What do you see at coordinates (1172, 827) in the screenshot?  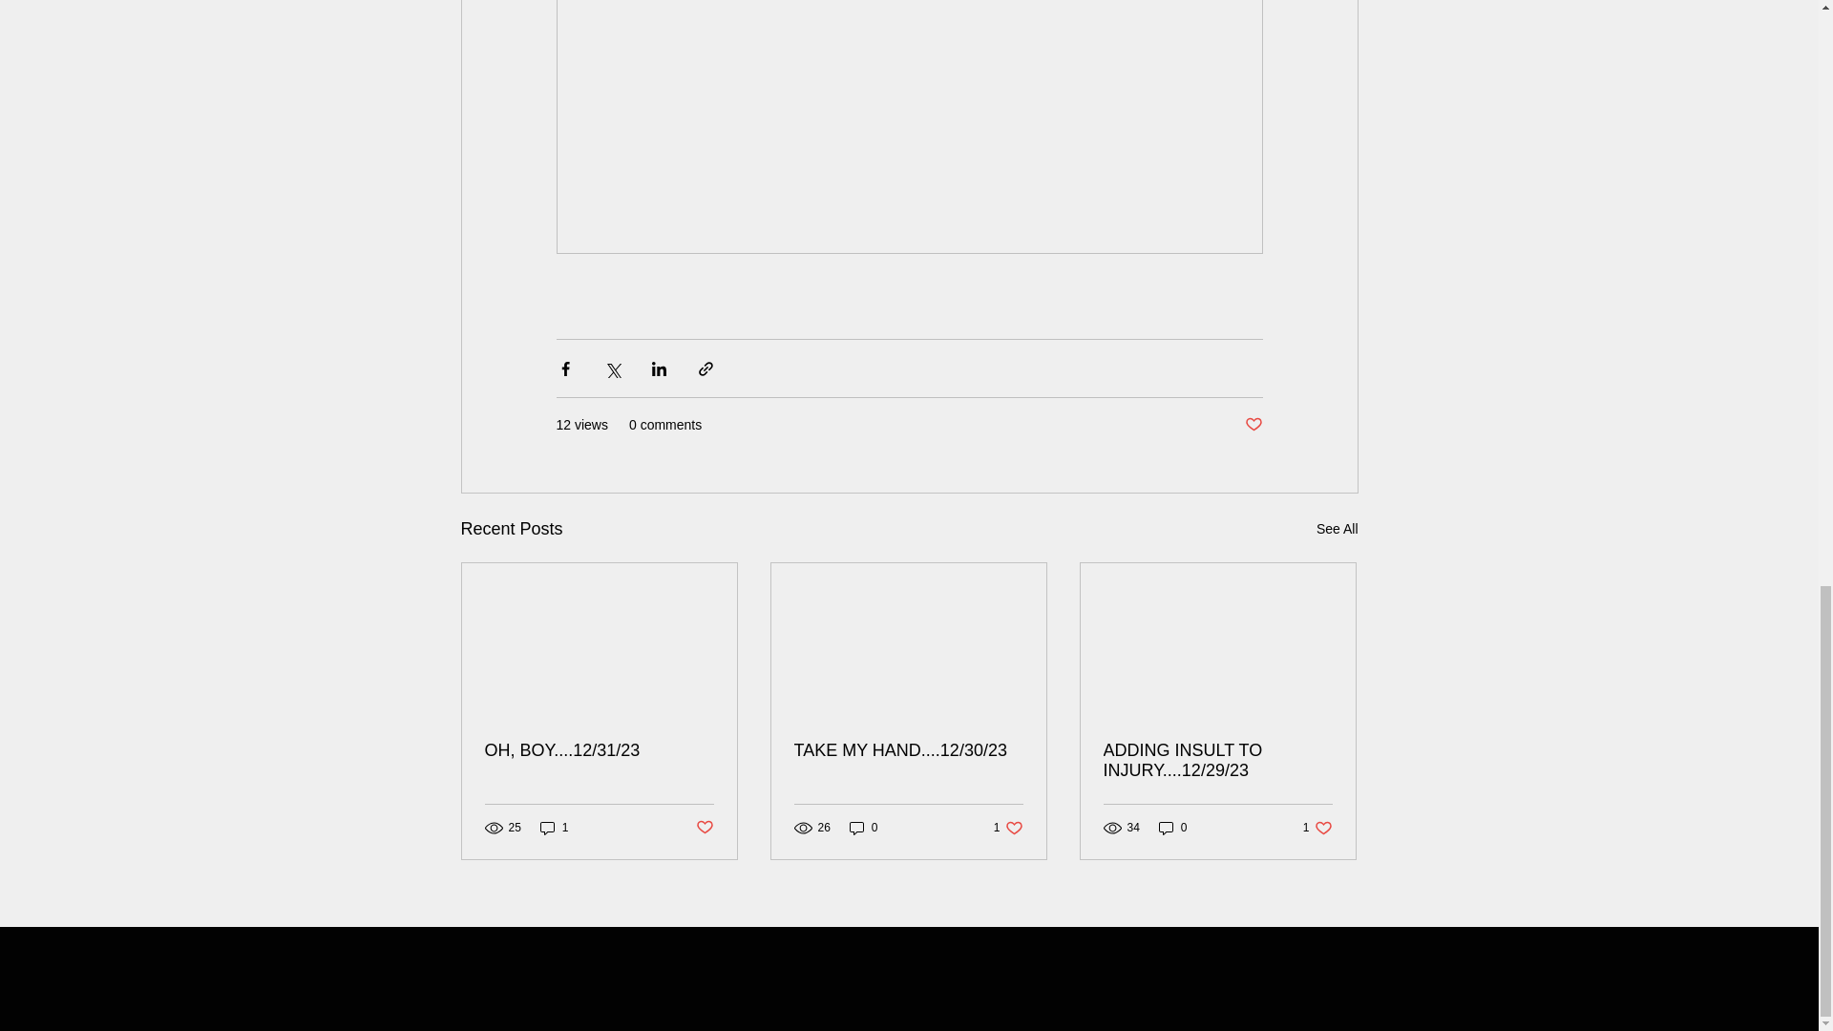 I see `Post not marked as liked` at bounding box center [1172, 827].